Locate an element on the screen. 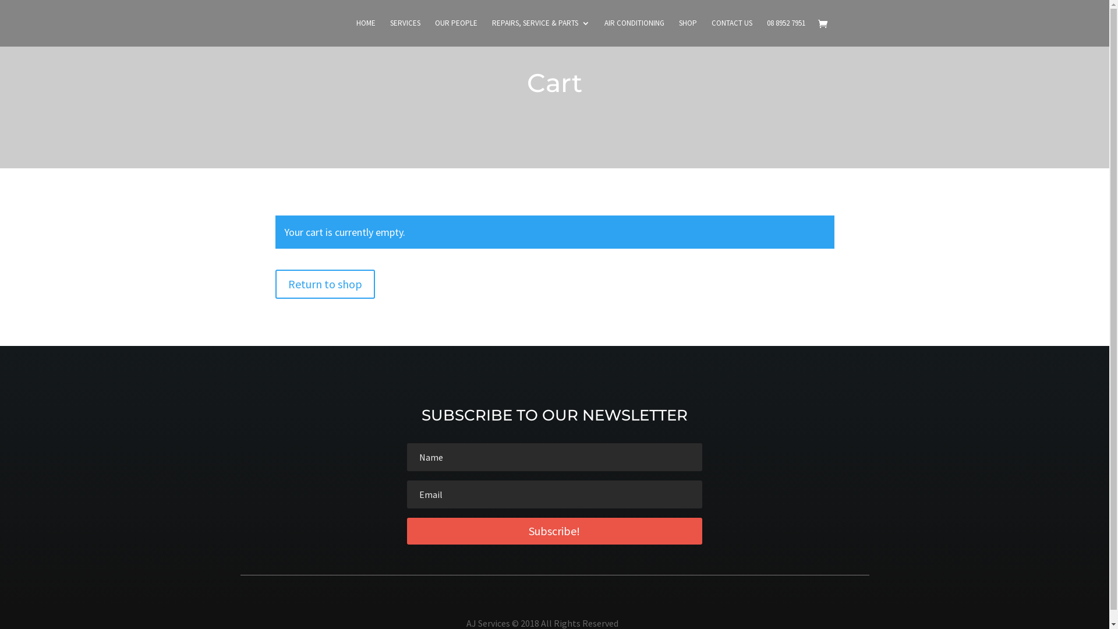 The image size is (1118, 629). 08 8952 7951 is located at coordinates (786, 33).